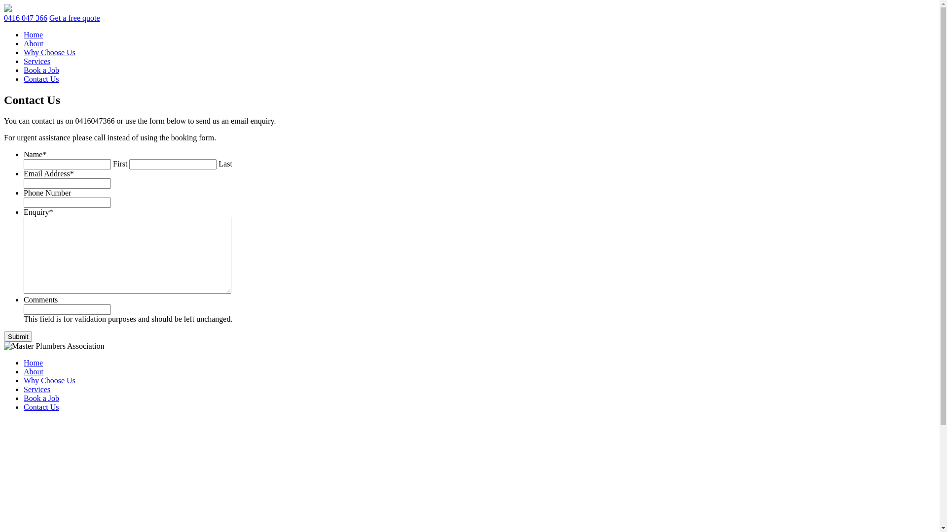  Describe the element at coordinates (34, 34) in the screenshot. I see `Home` at that location.